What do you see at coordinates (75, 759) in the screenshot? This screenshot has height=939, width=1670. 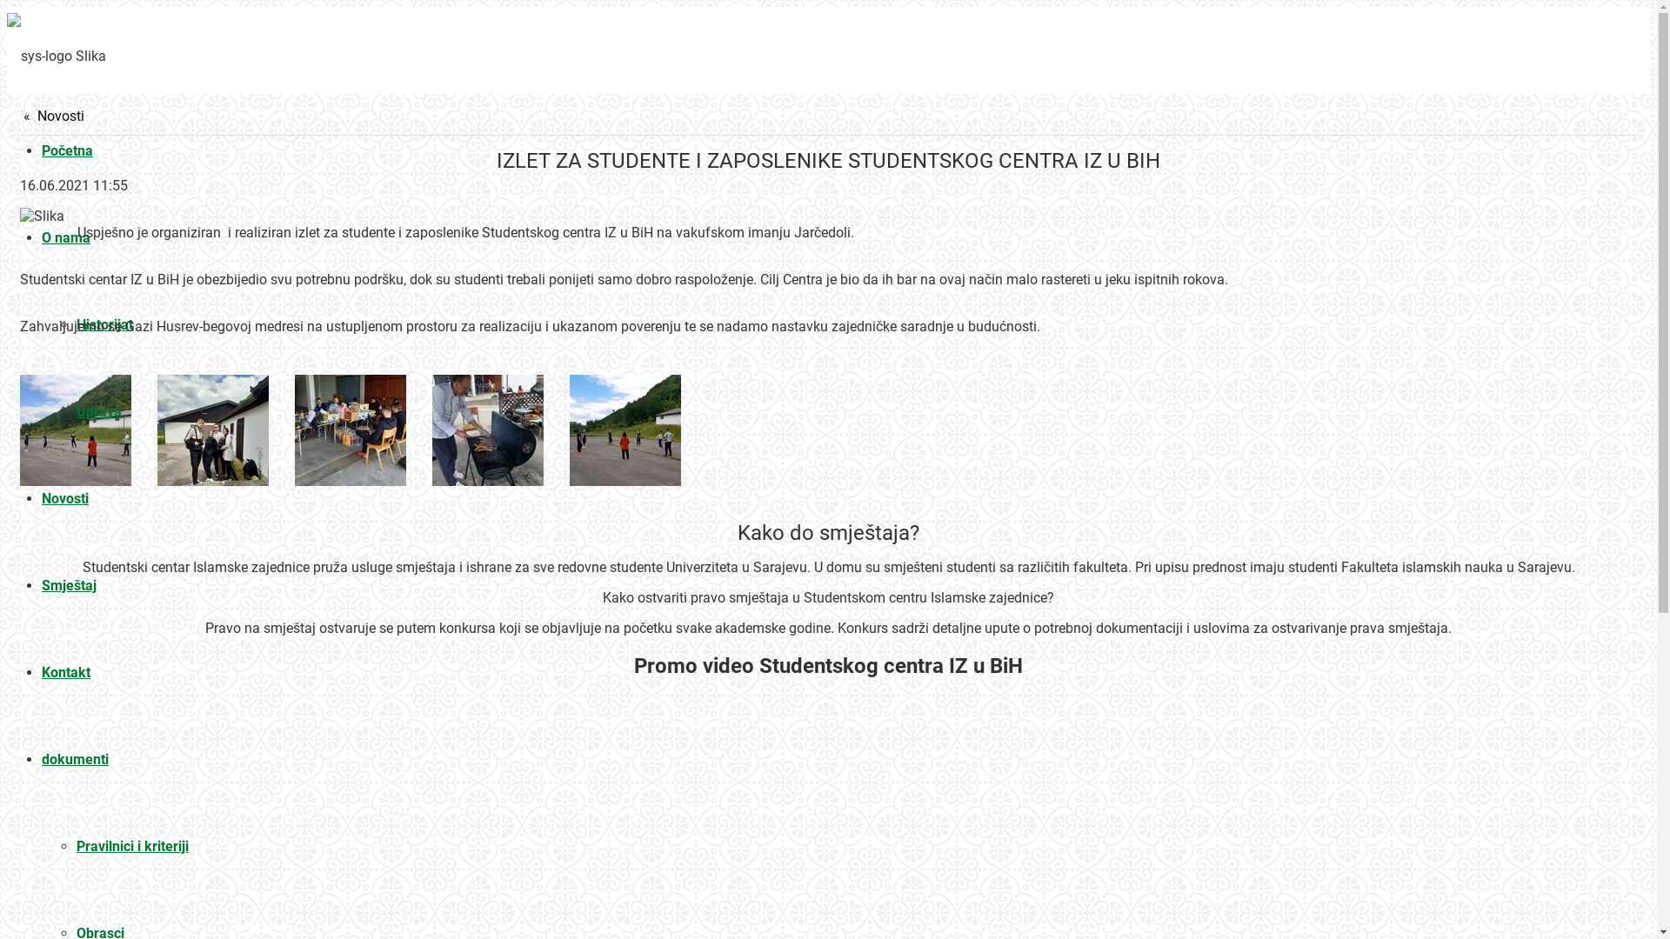 I see `dokumenti` at bounding box center [75, 759].